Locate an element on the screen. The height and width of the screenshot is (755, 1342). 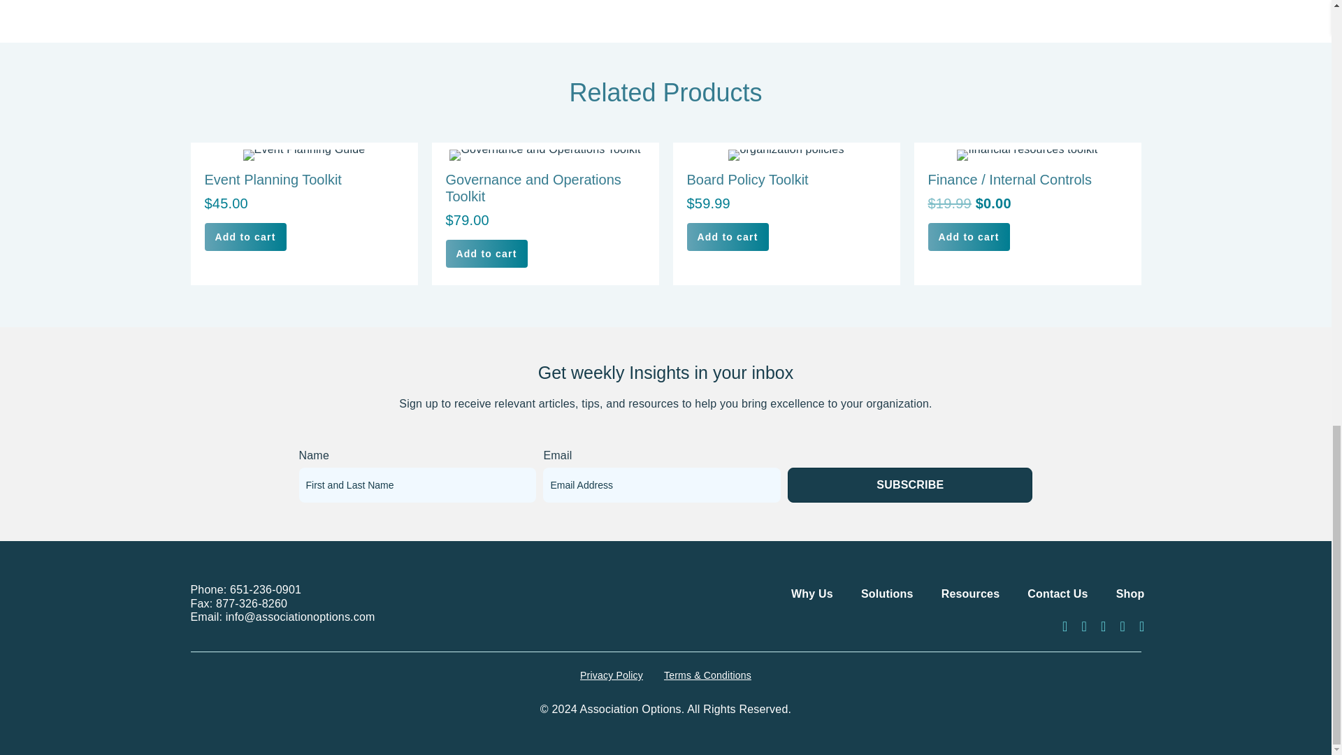
Event Planning Toolkit is located at coordinates (303, 214).